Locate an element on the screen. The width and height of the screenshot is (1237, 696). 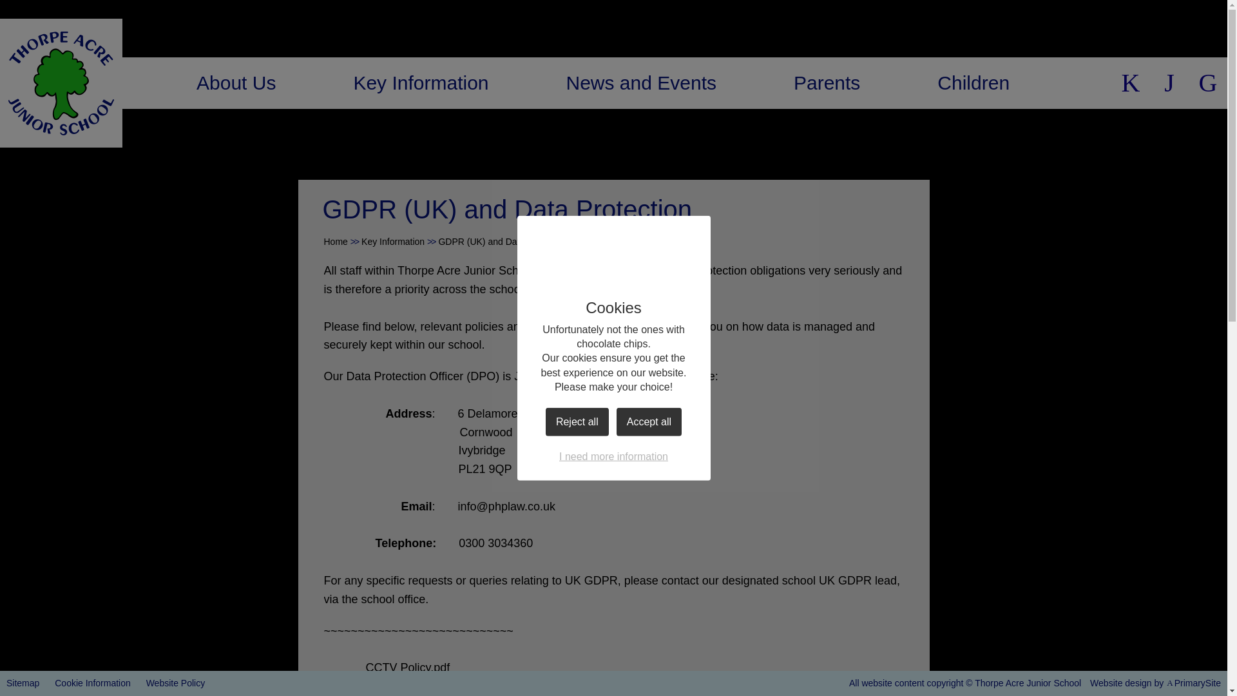
Home Page is located at coordinates (61, 82).